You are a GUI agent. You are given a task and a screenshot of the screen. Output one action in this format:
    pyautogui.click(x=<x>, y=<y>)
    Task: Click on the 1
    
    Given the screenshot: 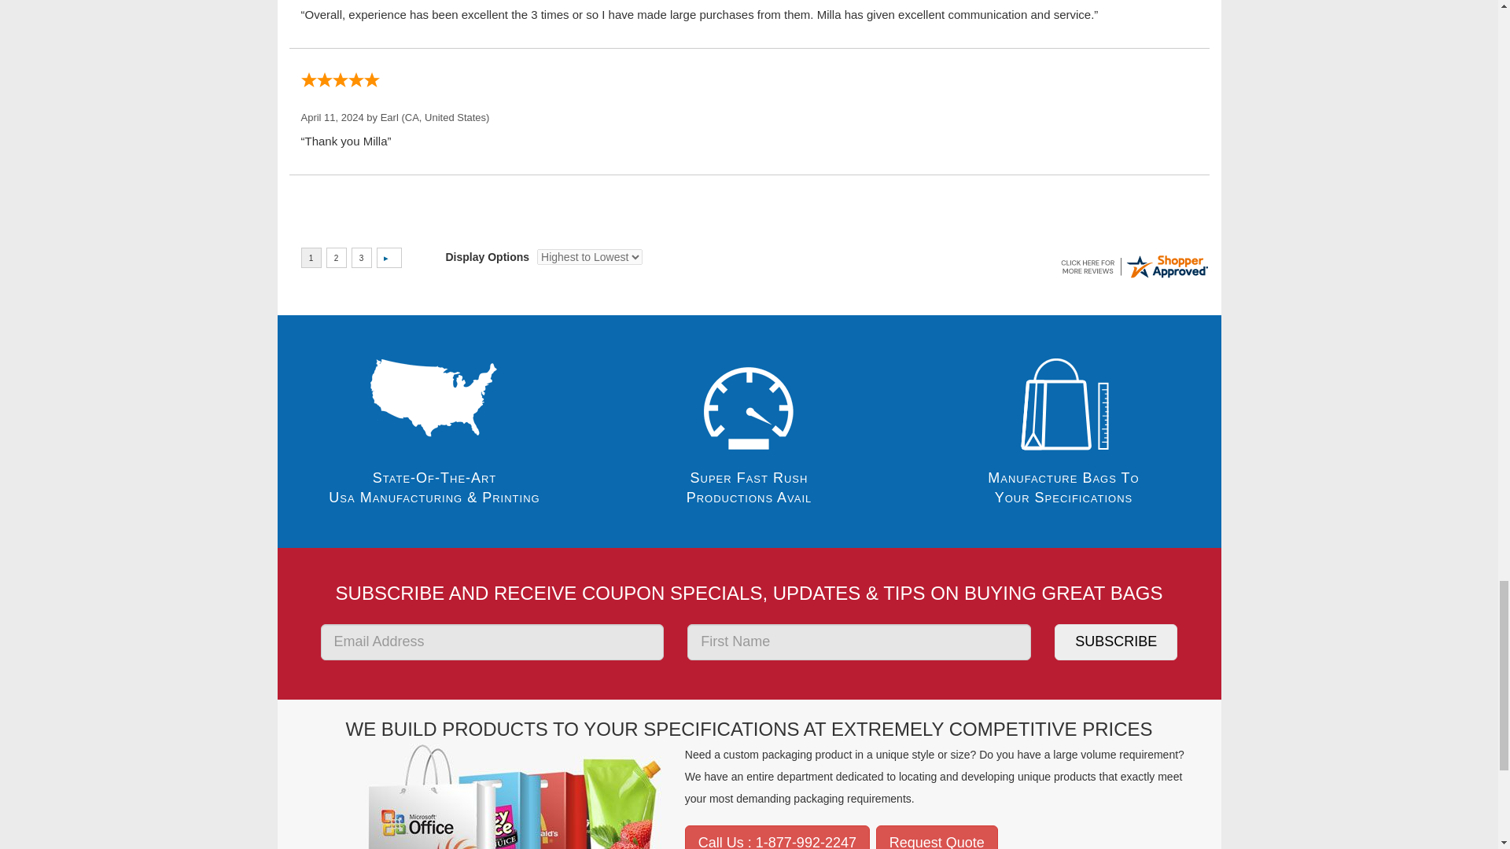 What is the action you would take?
    pyautogui.click(x=310, y=258)
    